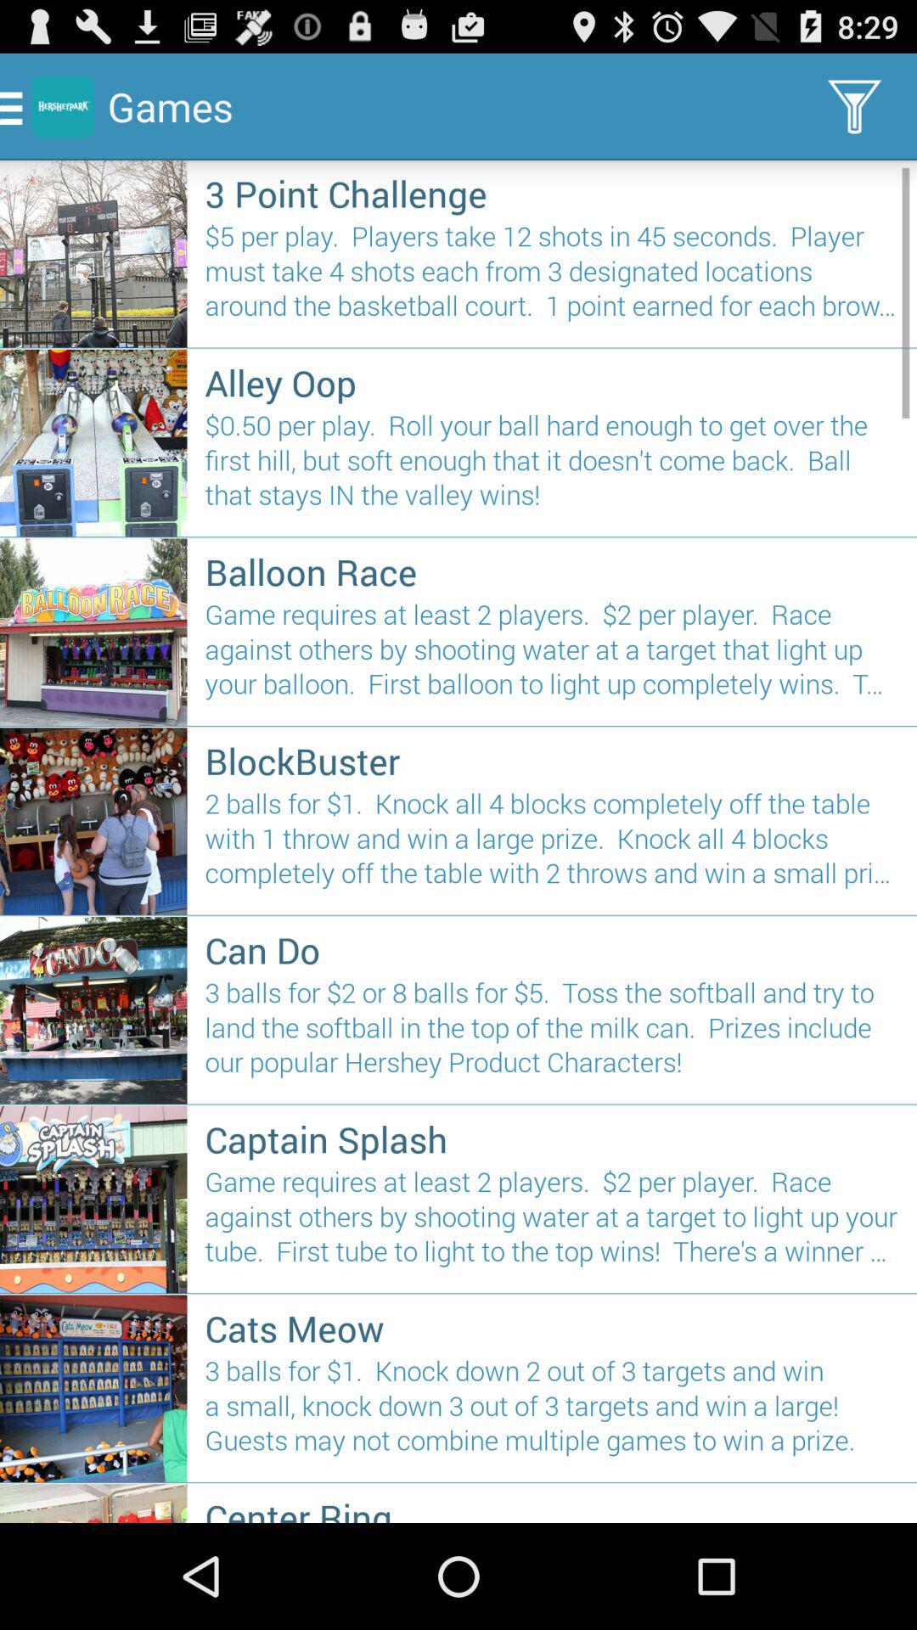 This screenshot has height=1630, width=917. Describe the element at coordinates (552, 949) in the screenshot. I see `launch can do icon` at that location.